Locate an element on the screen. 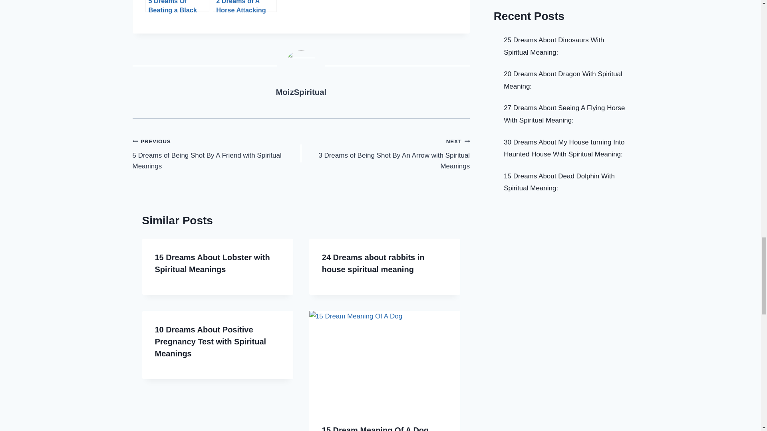 This screenshot has height=431, width=767. 24 Dreams about rabbits in house spiritual meaning is located at coordinates (373, 263).